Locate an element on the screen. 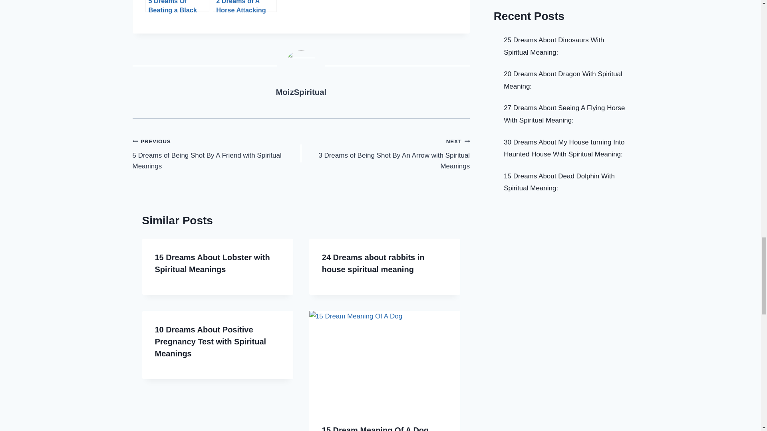 This screenshot has height=431, width=767. 24 Dreams about rabbits in house spiritual meaning is located at coordinates (373, 263).